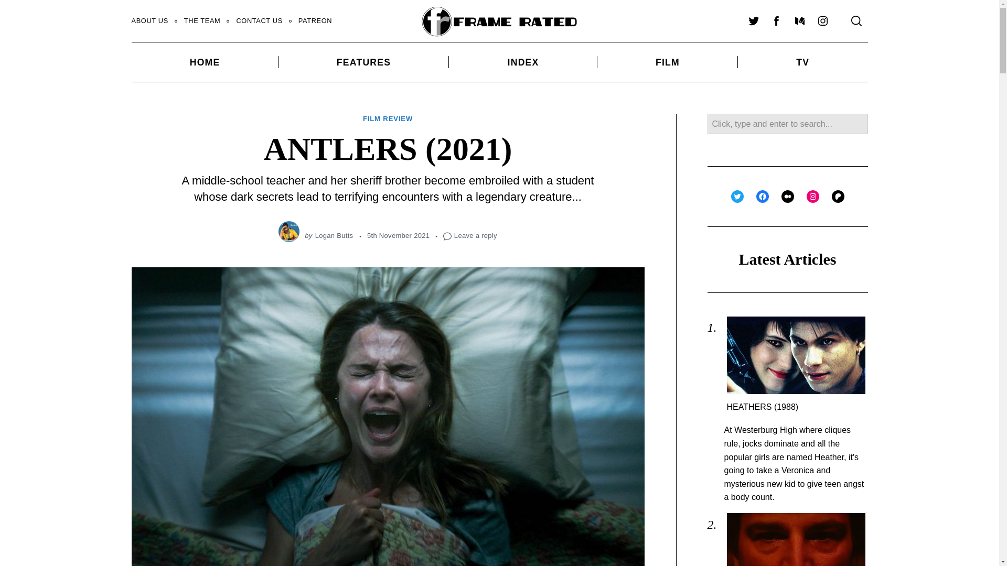  I want to click on HOME, so click(204, 62).